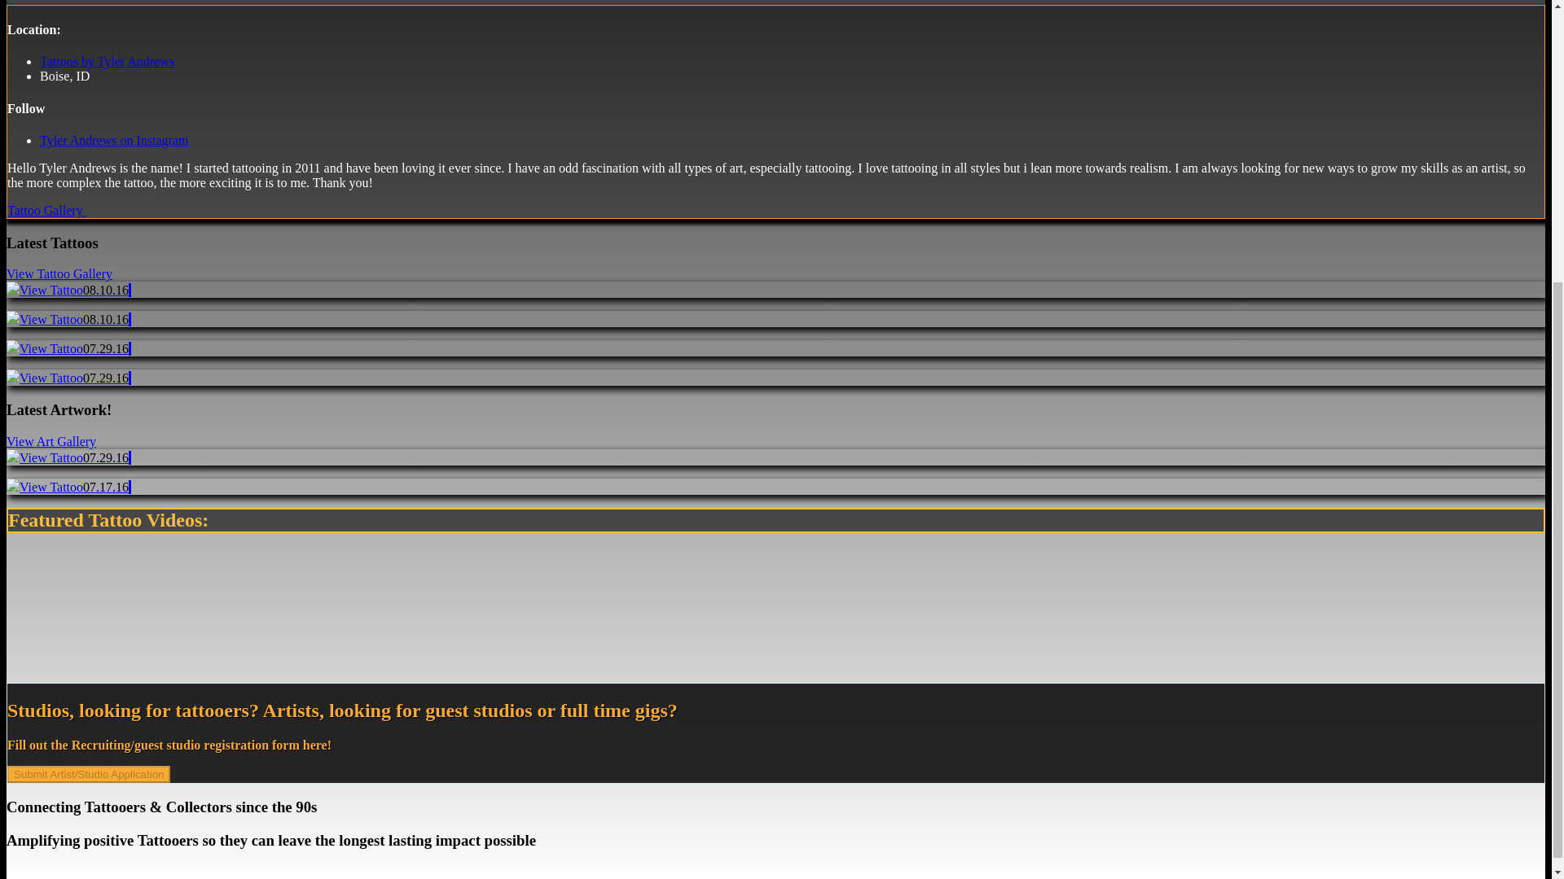 The height and width of the screenshot is (879, 1564). I want to click on View Tattoo07.29.16, so click(67, 457).